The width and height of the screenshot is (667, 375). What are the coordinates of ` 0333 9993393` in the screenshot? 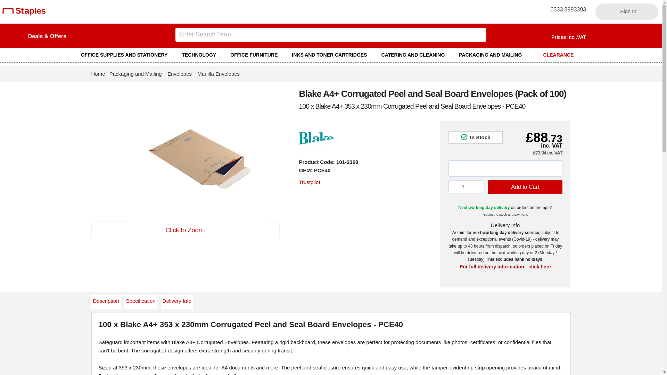 It's located at (566, 9).